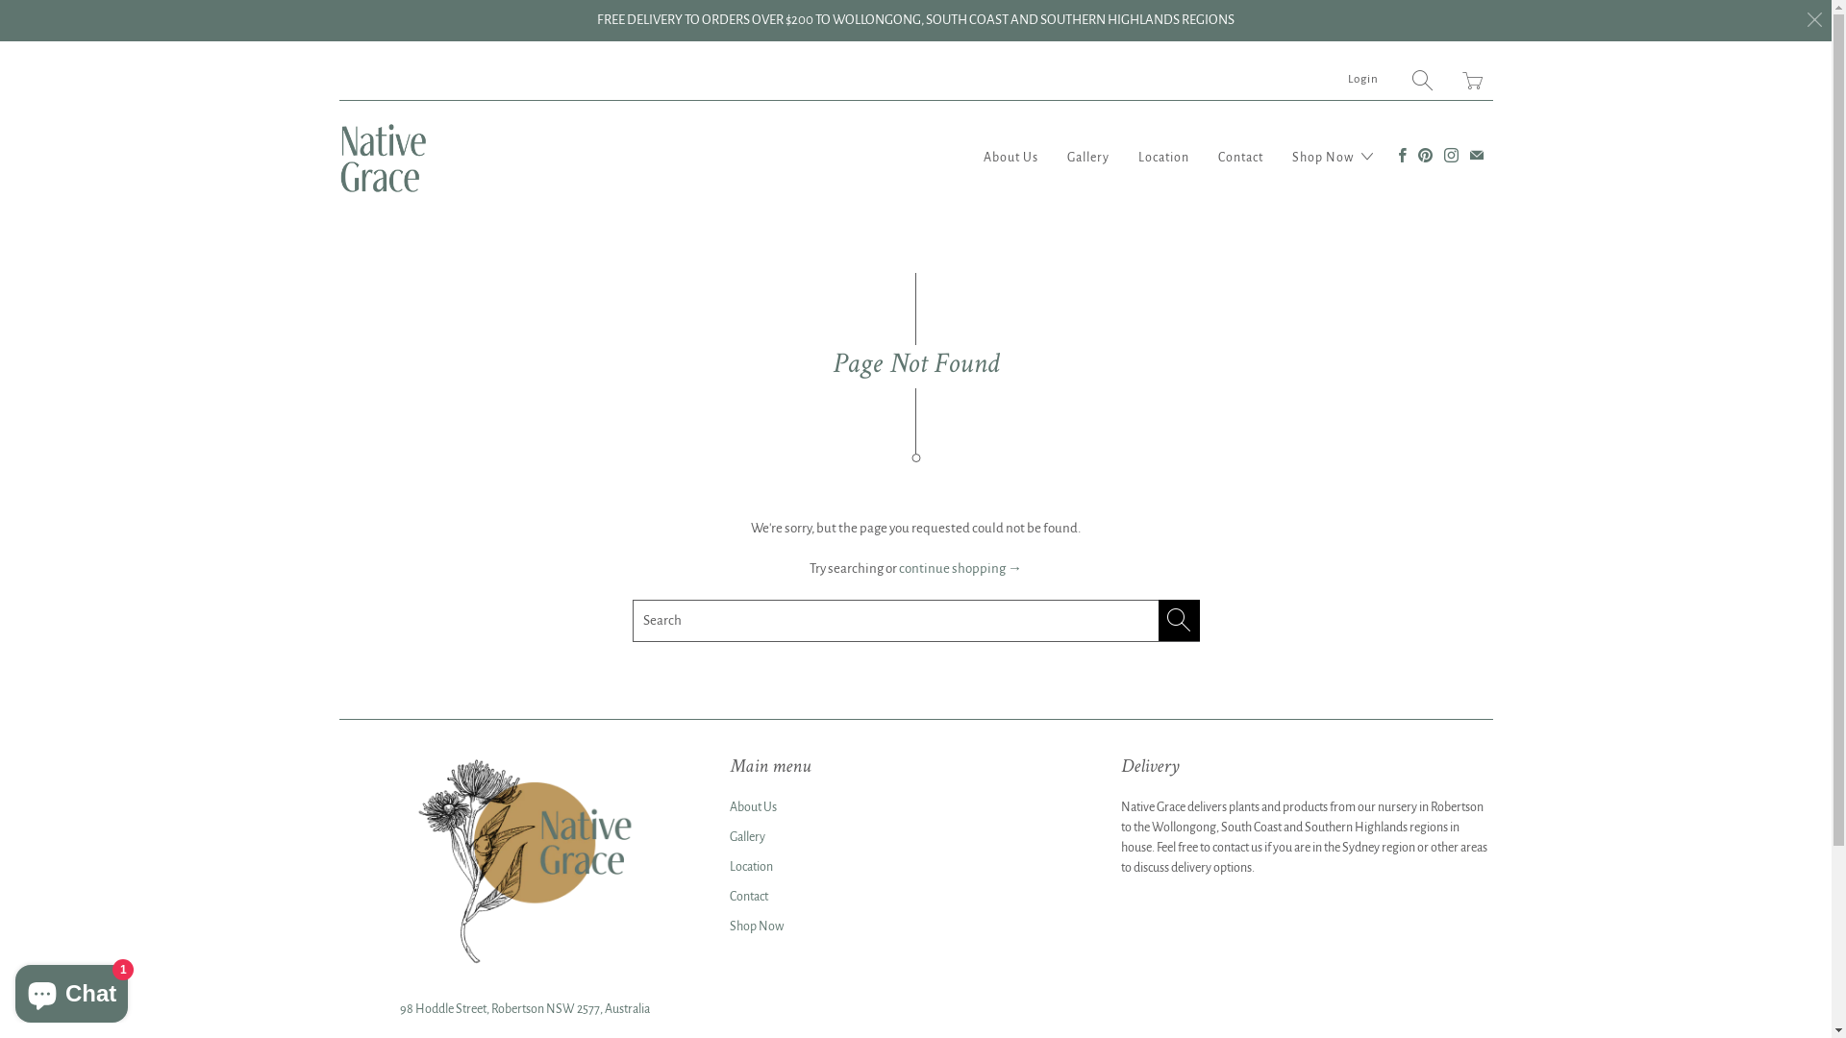 The image size is (1846, 1038). Describe the element at coordinates (752, 865) in the screenshot. I see `Location` at that location.